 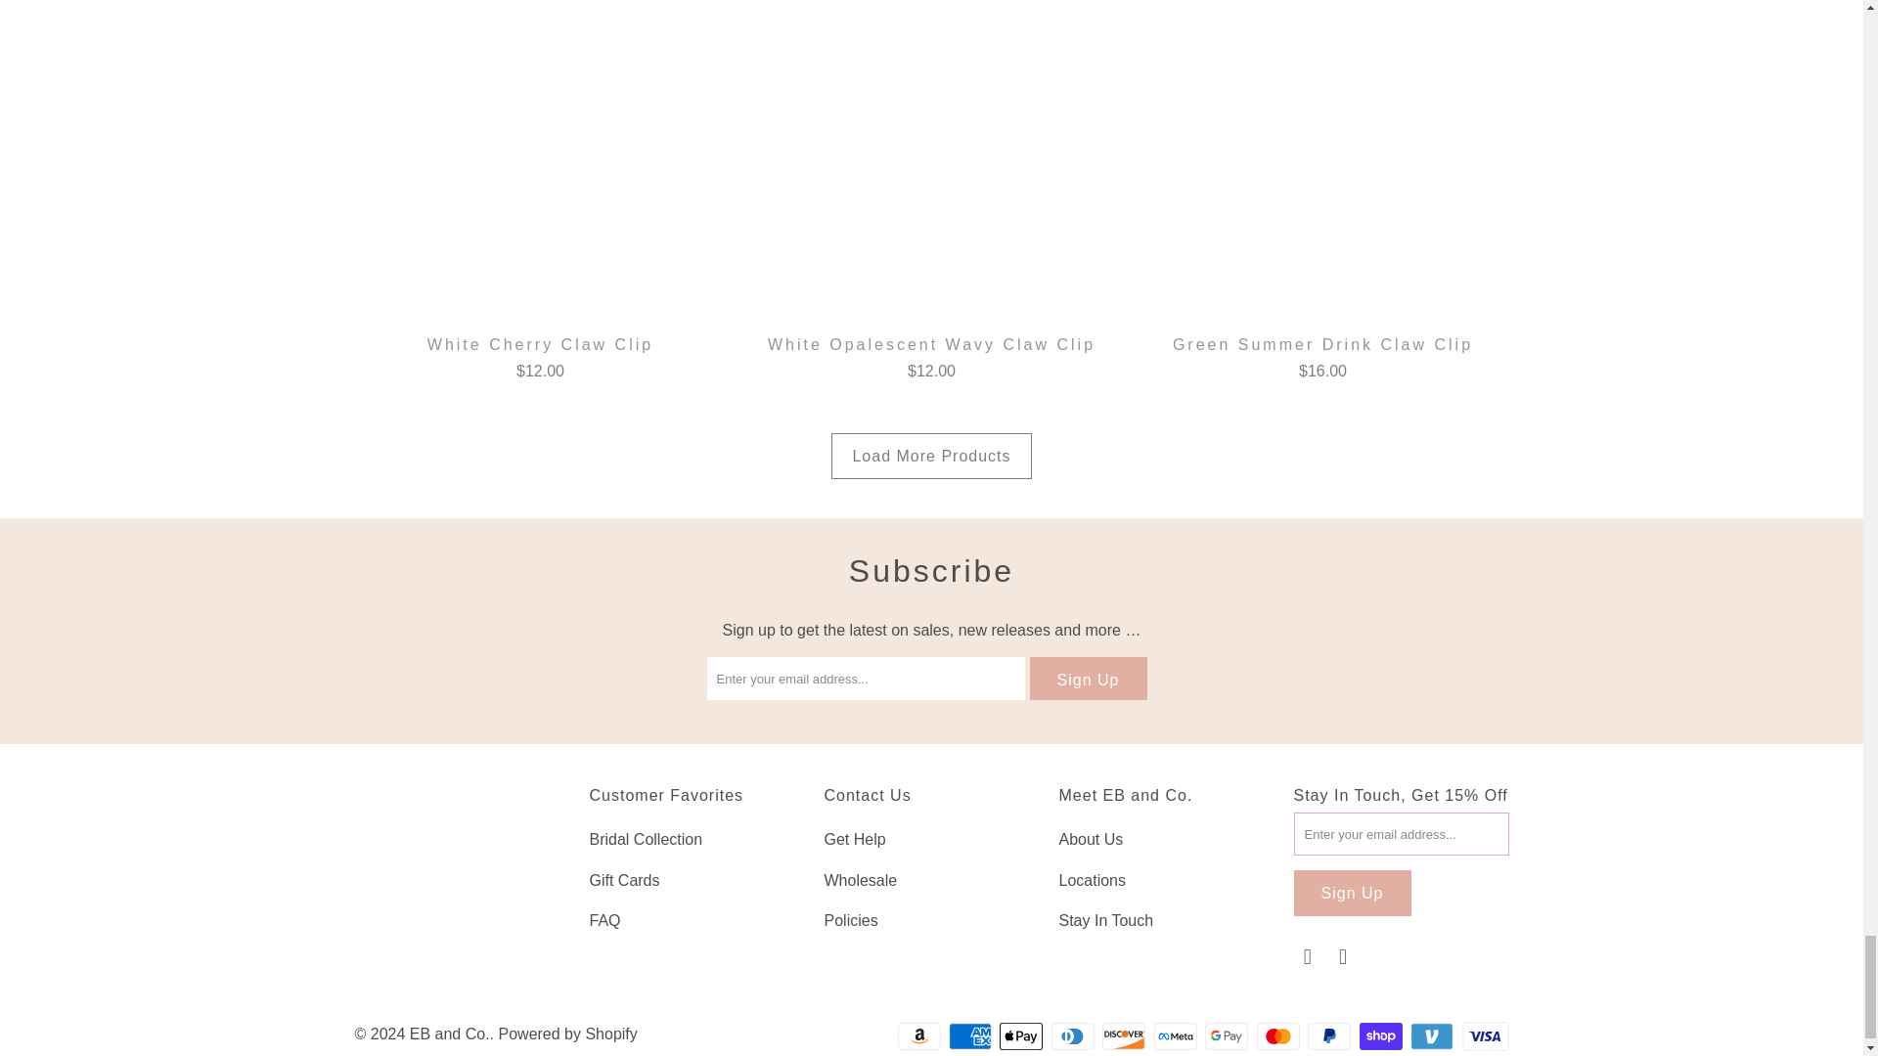 I want to click on Sign Up, so click(x=1088, y=679).